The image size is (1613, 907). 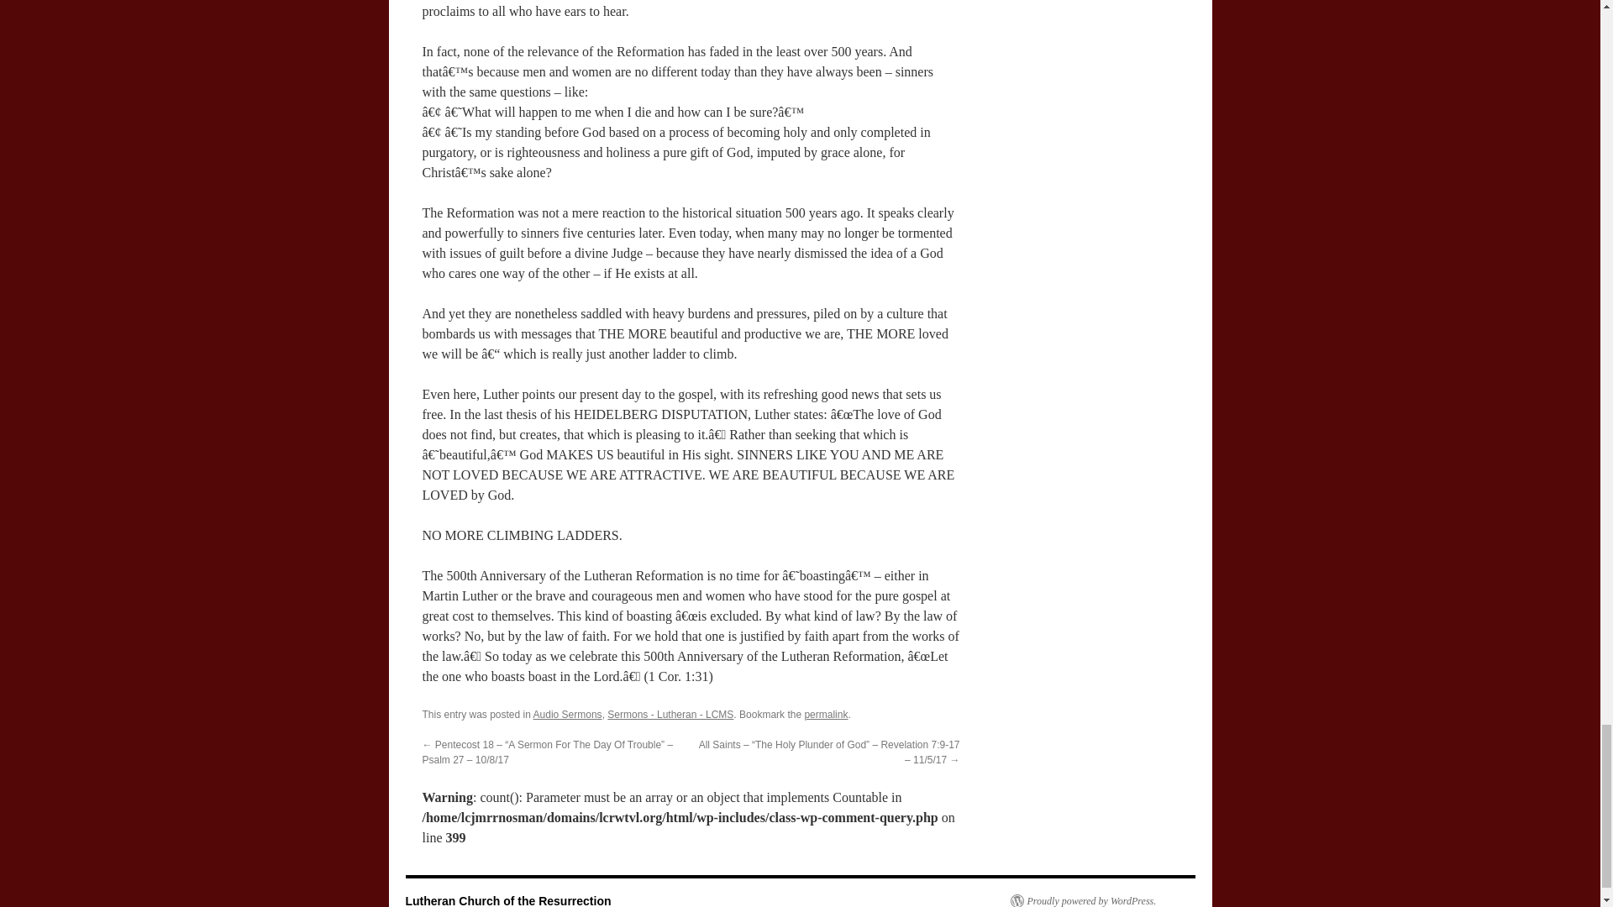 I want to click on Sermons - Lutheran - LCMS, so click(x=670, y=714).